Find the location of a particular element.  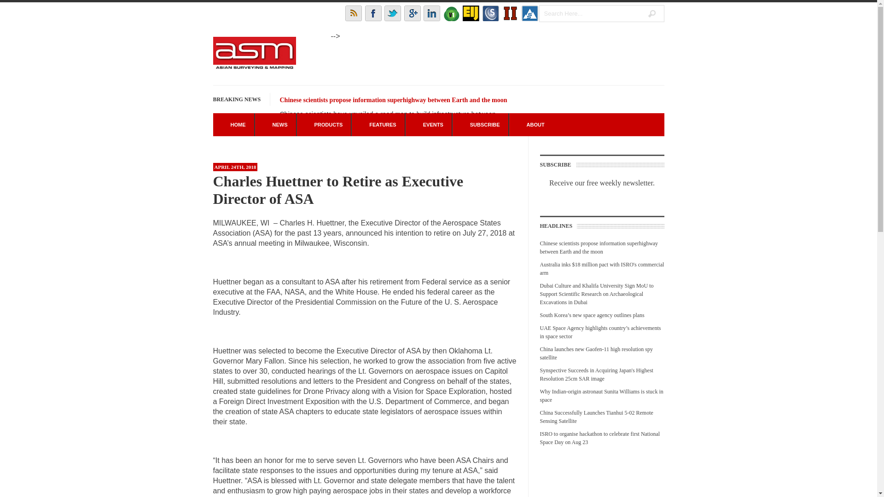

Google plus is located at coordinates (412, 13).